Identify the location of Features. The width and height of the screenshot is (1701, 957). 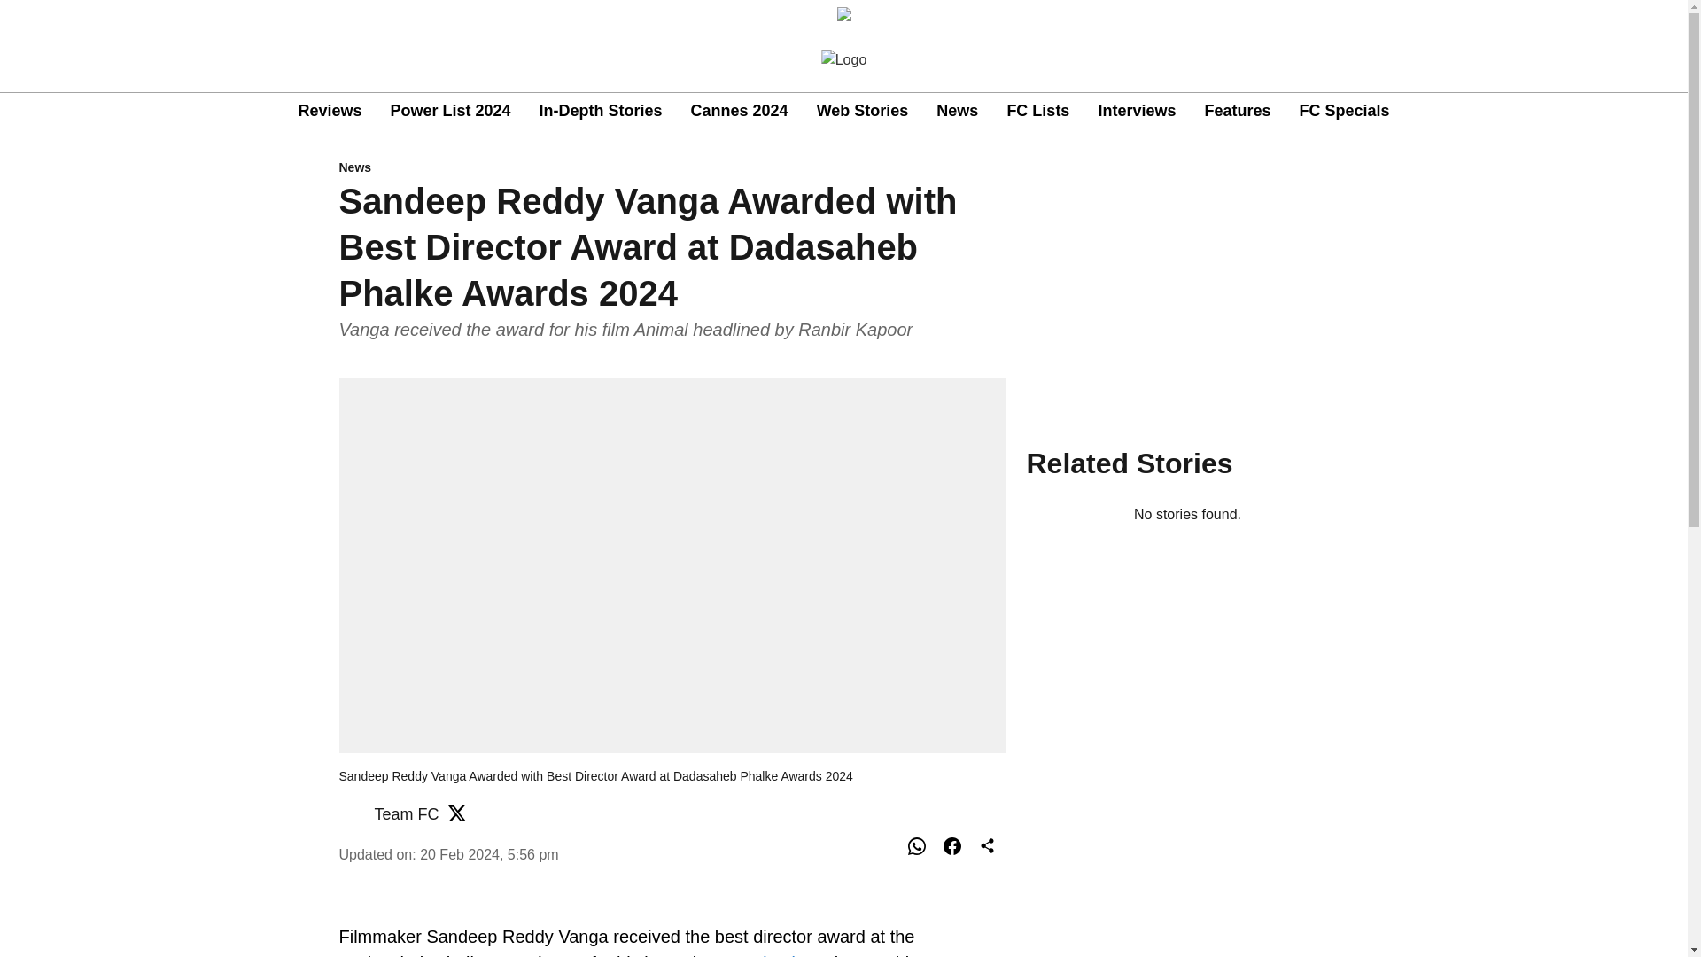
(1237, 112).